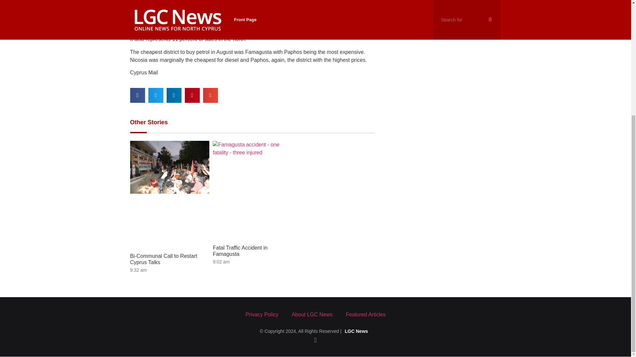 The image size is (636, 357). I want to click on Bi-Communal Call to Restart Cyprus Talks, so click(163, 259).